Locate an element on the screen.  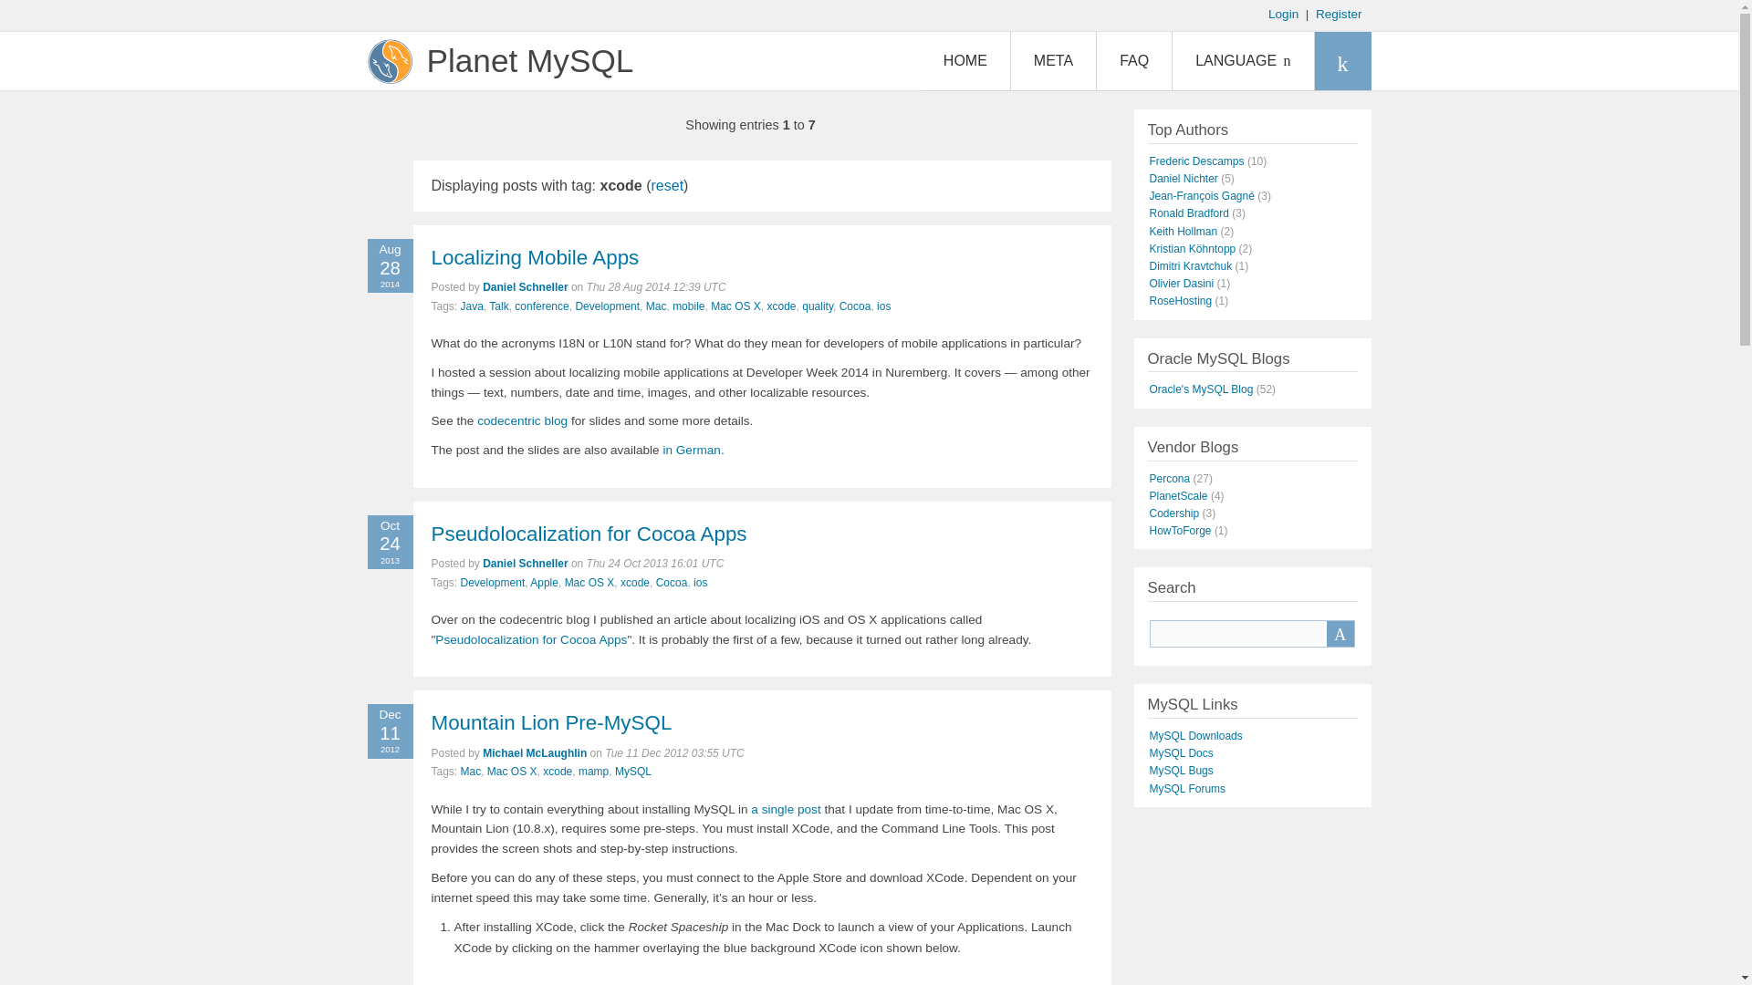
Mac is located at coordinates (657, 306).